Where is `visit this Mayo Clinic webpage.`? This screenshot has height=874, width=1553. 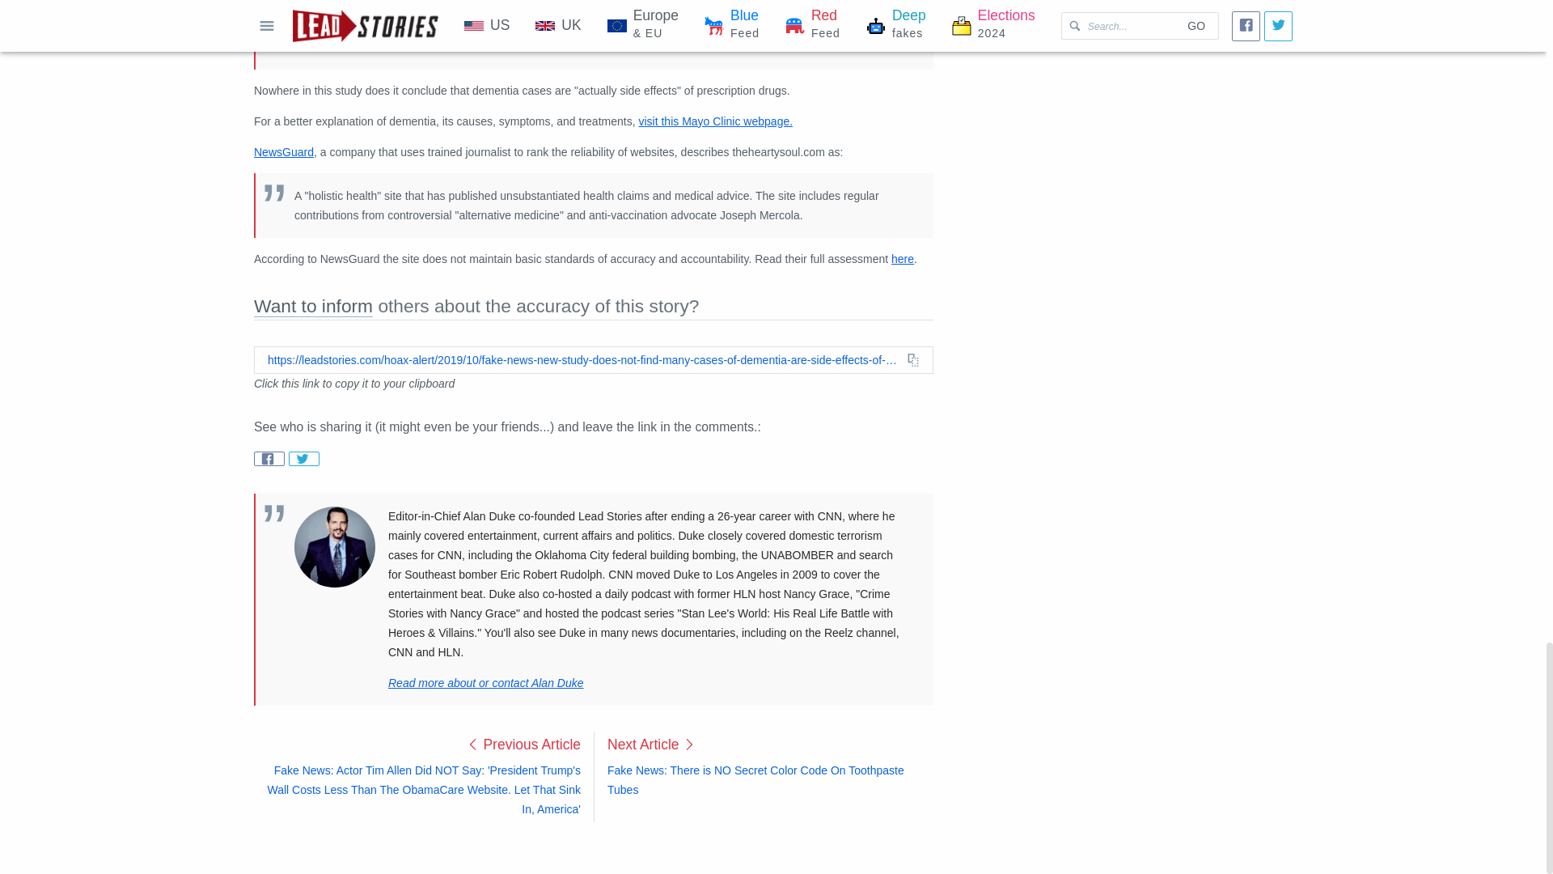
visit this Mayo Clinic webpage. is located at coordinates (715, 121).